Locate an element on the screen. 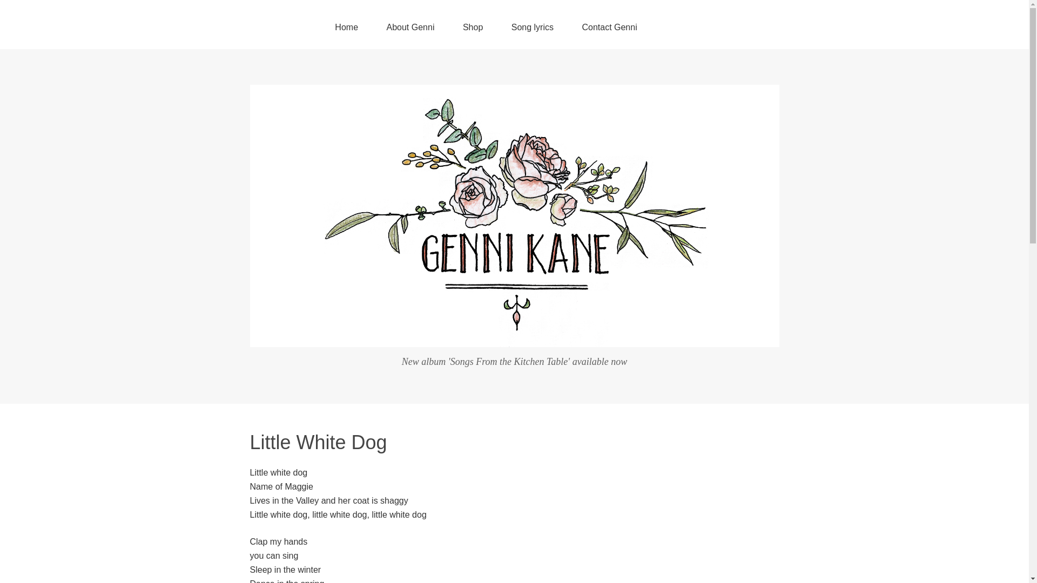 The height and width of the screenshot is (583, 1037). Genni Kane is located at coordinates (514, 339).